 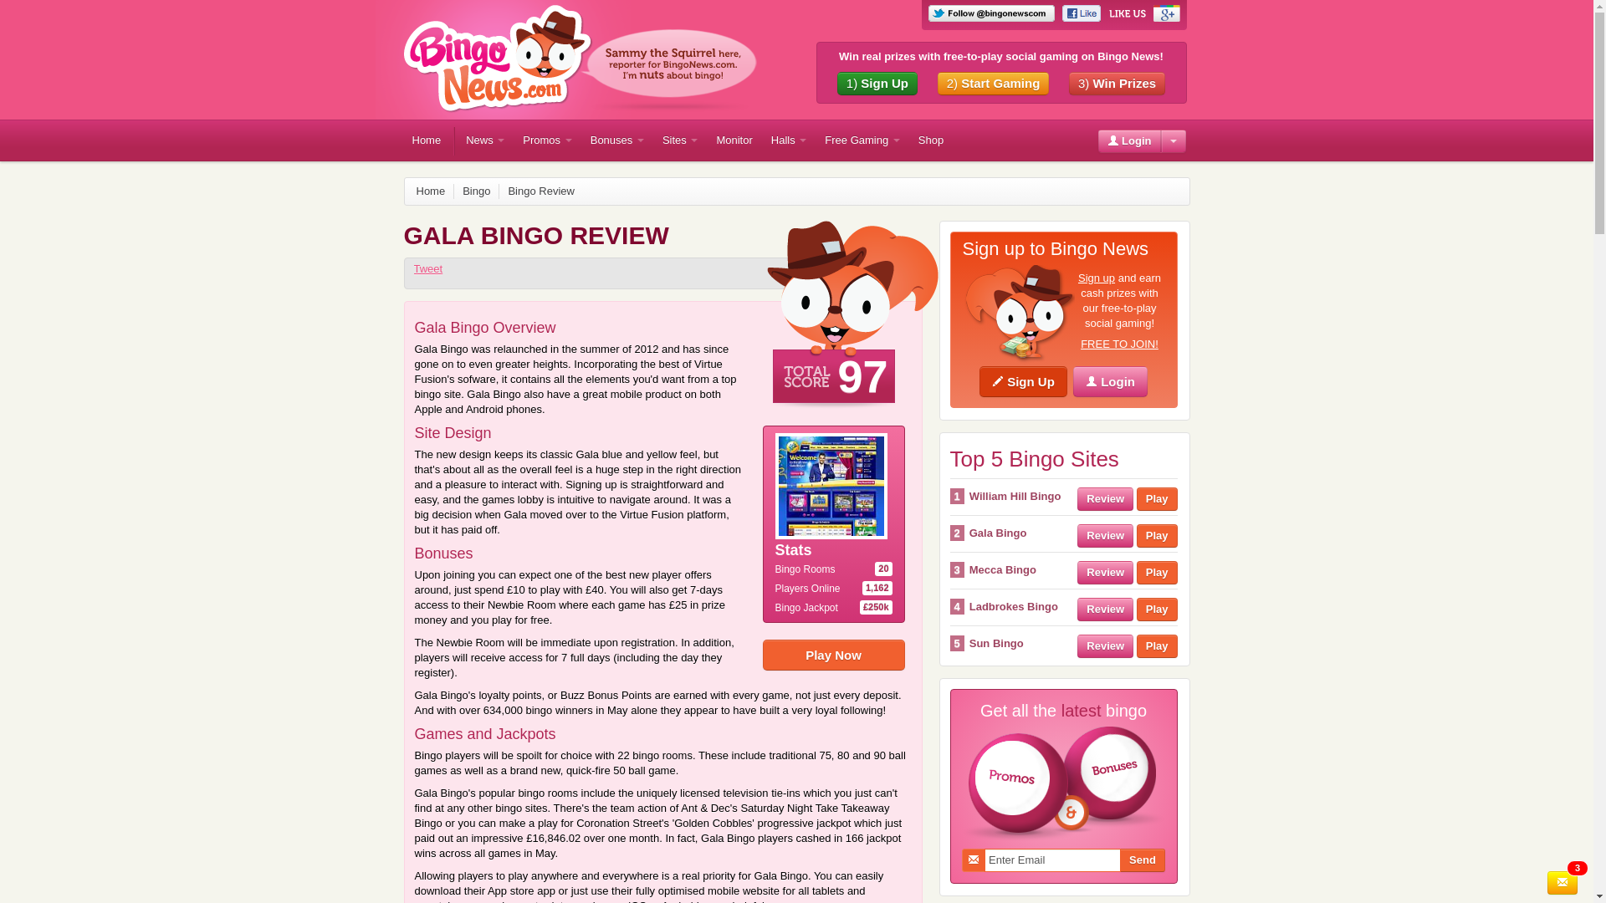 What do you see at coordinates (1052, 860) in the screenshot?
I see `Enter Email` at bounding box center [1052, 860].